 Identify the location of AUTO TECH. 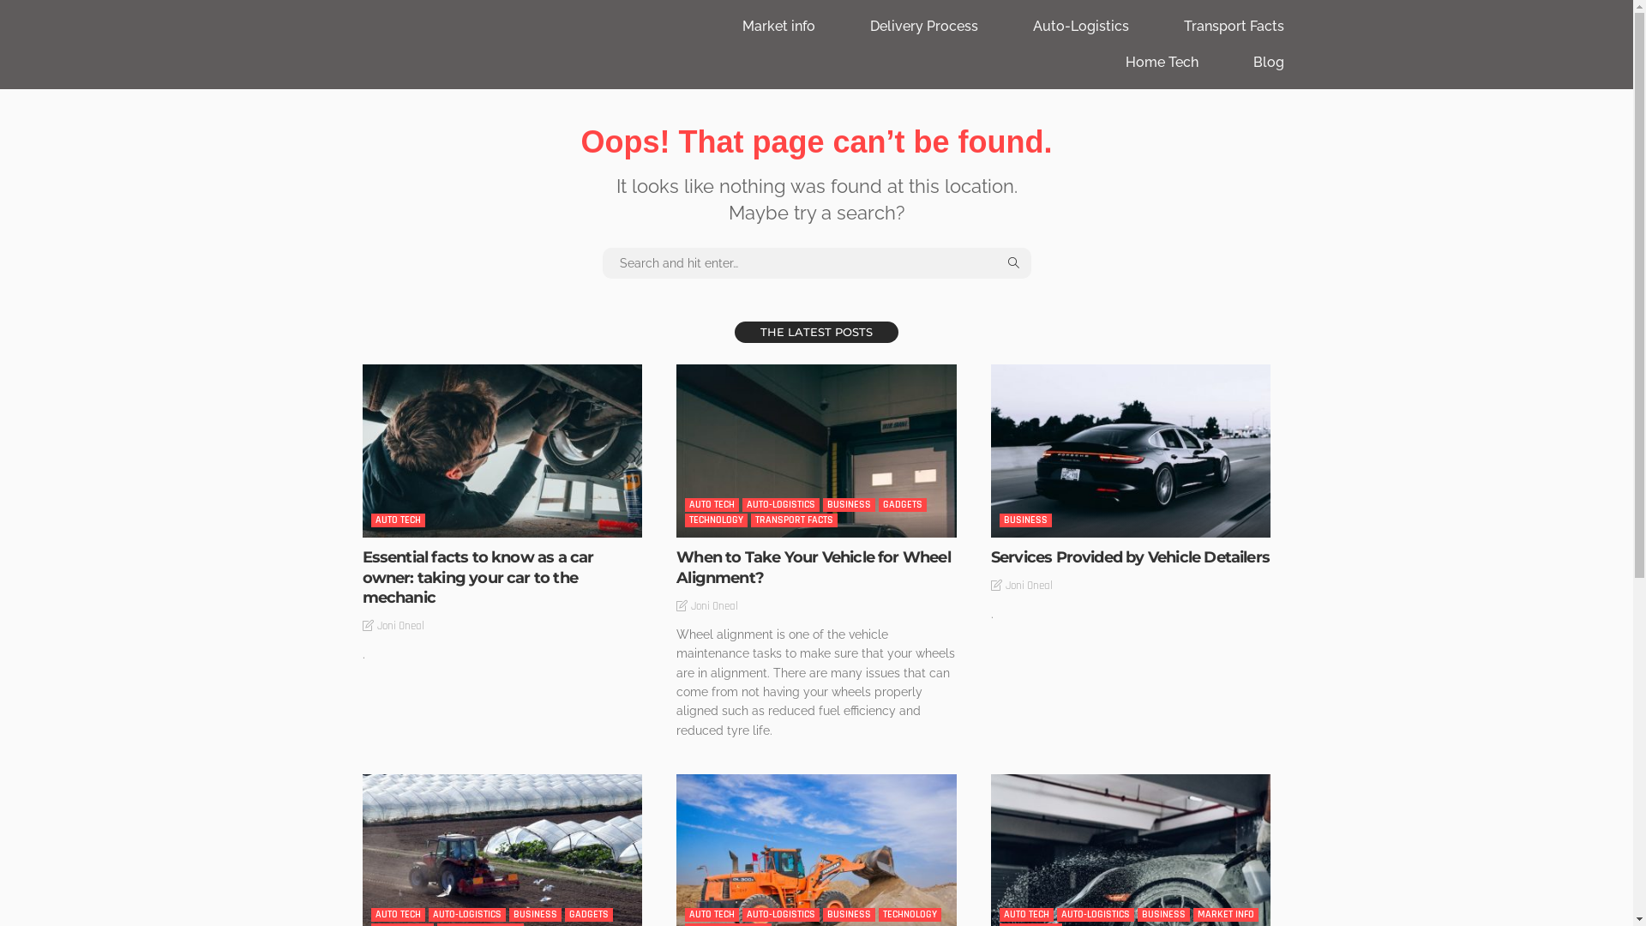
(1027, 915).